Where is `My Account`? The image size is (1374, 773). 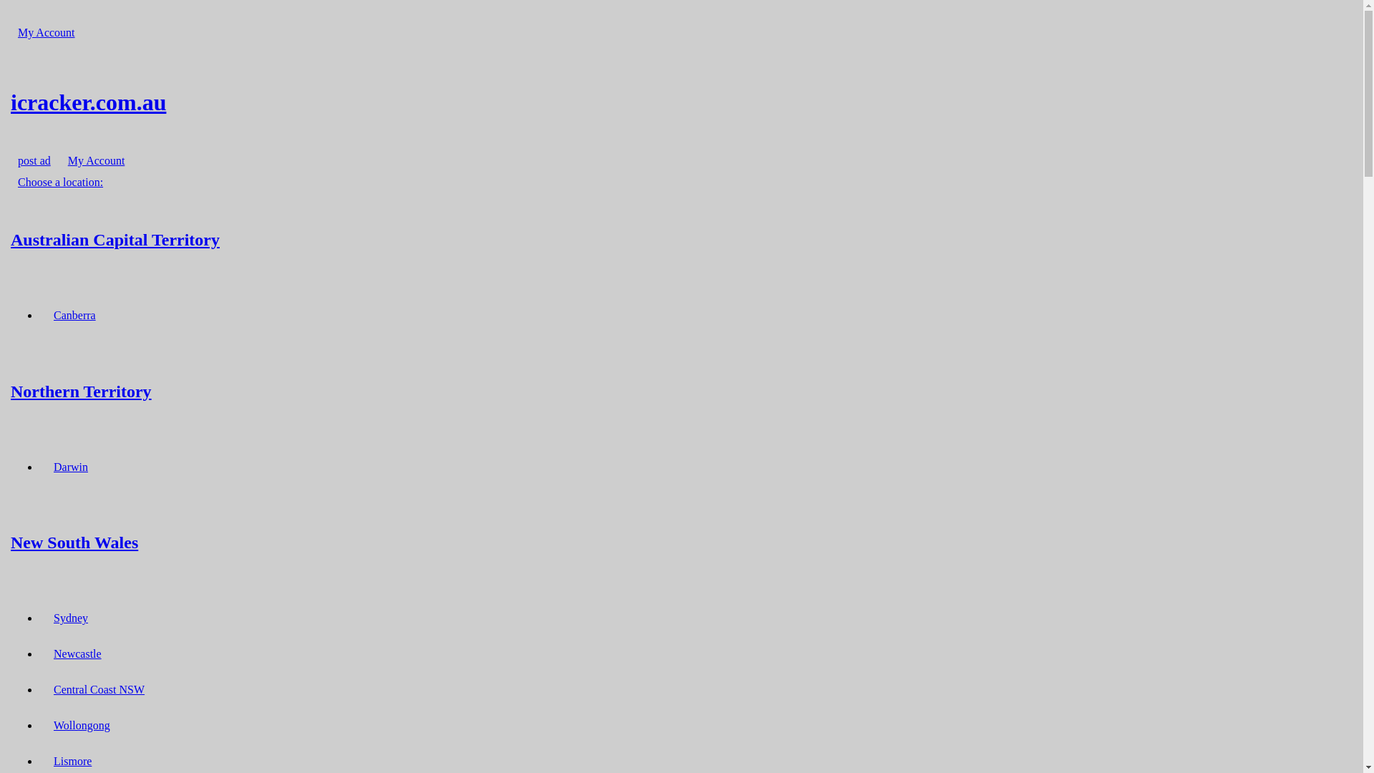 My Account is located at coordinates (97, 160).